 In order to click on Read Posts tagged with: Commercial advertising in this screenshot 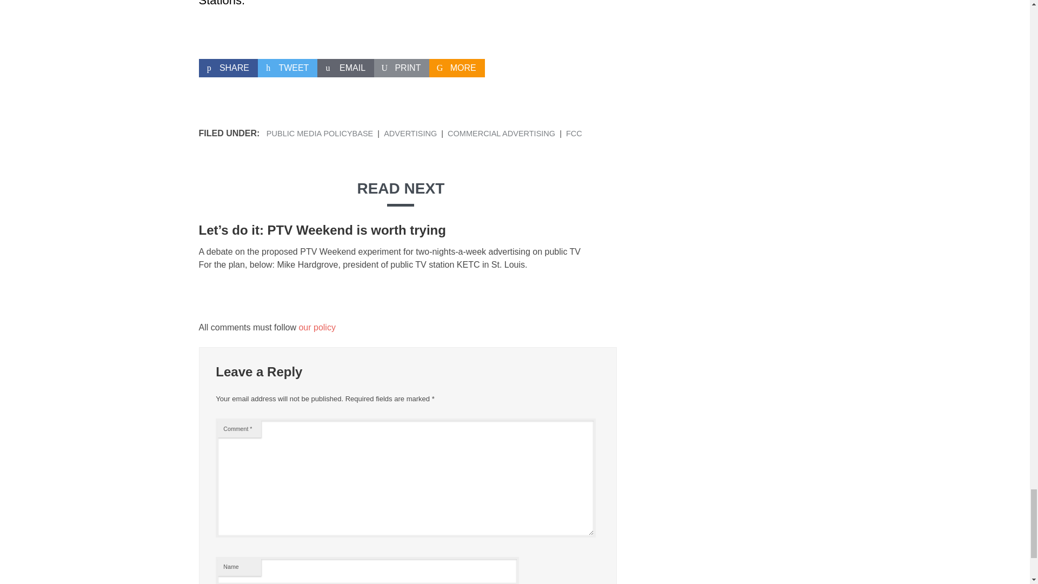, I will do `click(501, 133)`.